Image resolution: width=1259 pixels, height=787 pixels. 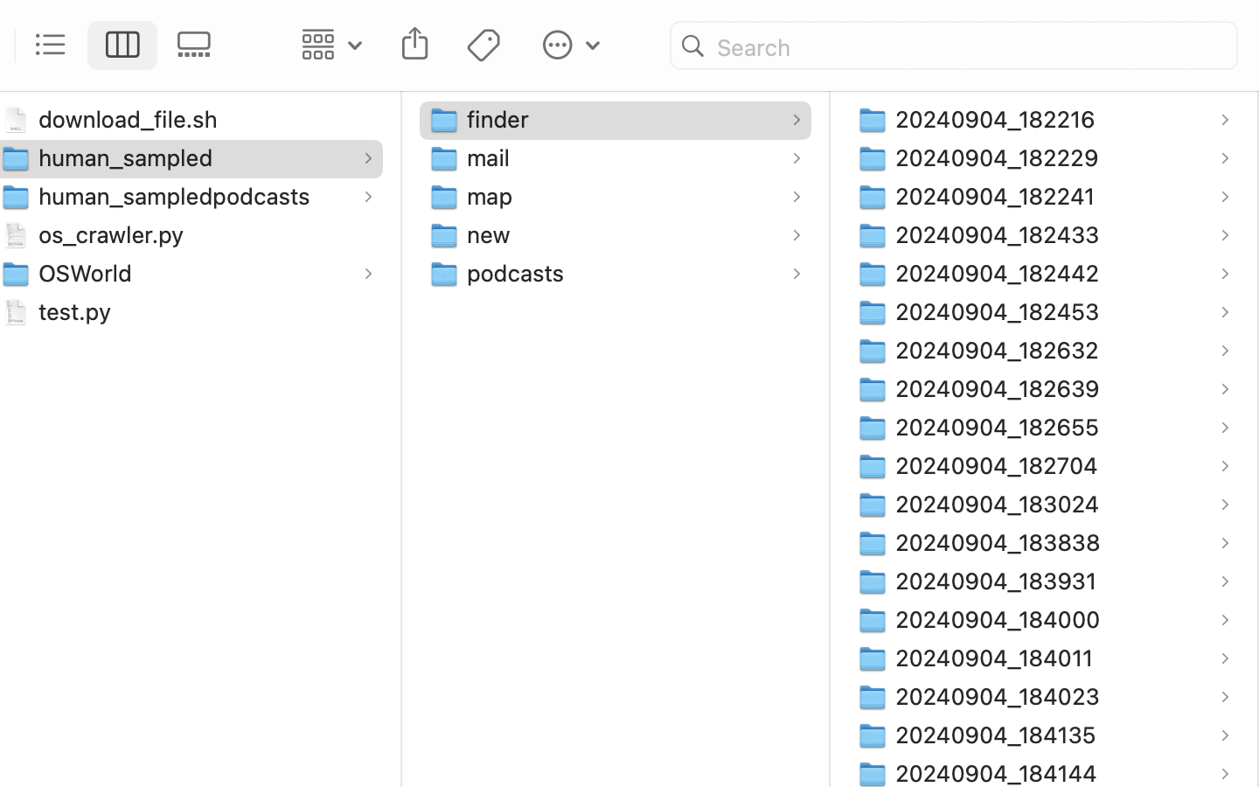 I want to click on os_crawler.py, so click(x=115, y=234).